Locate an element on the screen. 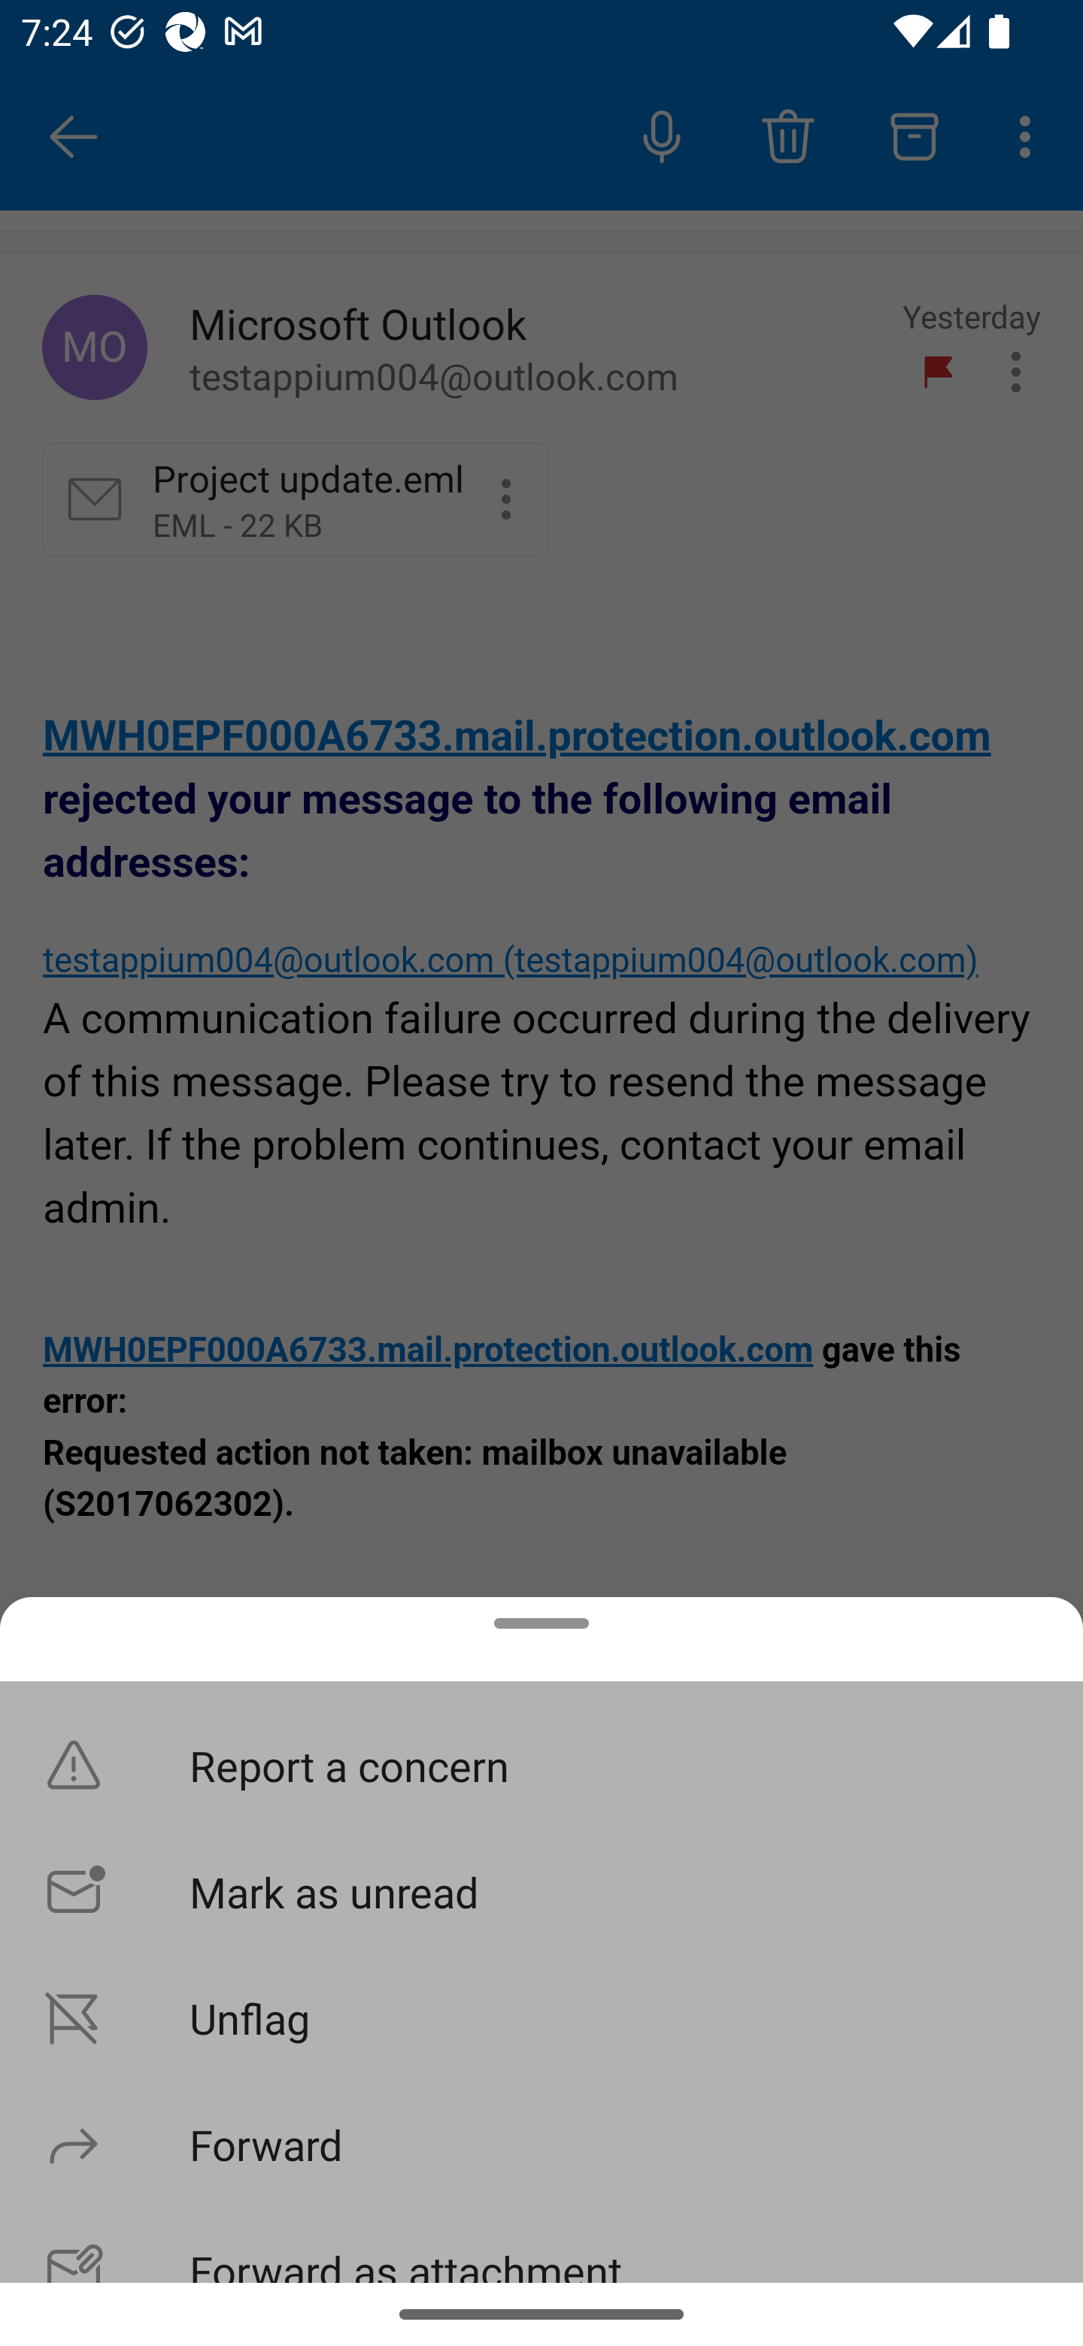 The height and width of the screenshot is (2346, 1083). Mark as unread is located at coordinates (541, 1890).